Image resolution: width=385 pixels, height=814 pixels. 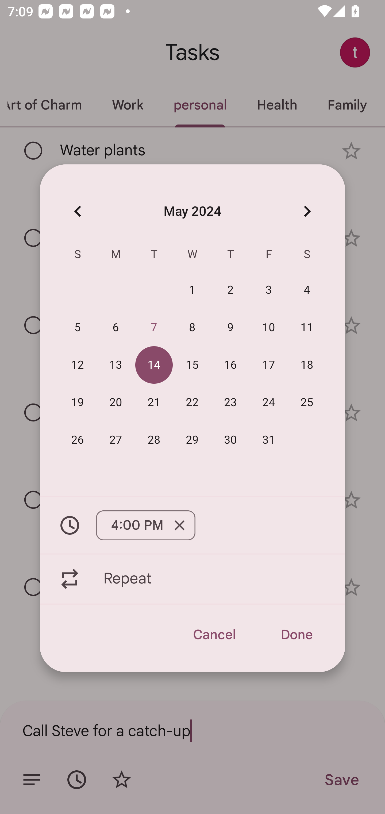 What do you see at coordinates (192, 365) in the screenshot?
I see `15 15 May 2024` at bounding box center [192, 365].